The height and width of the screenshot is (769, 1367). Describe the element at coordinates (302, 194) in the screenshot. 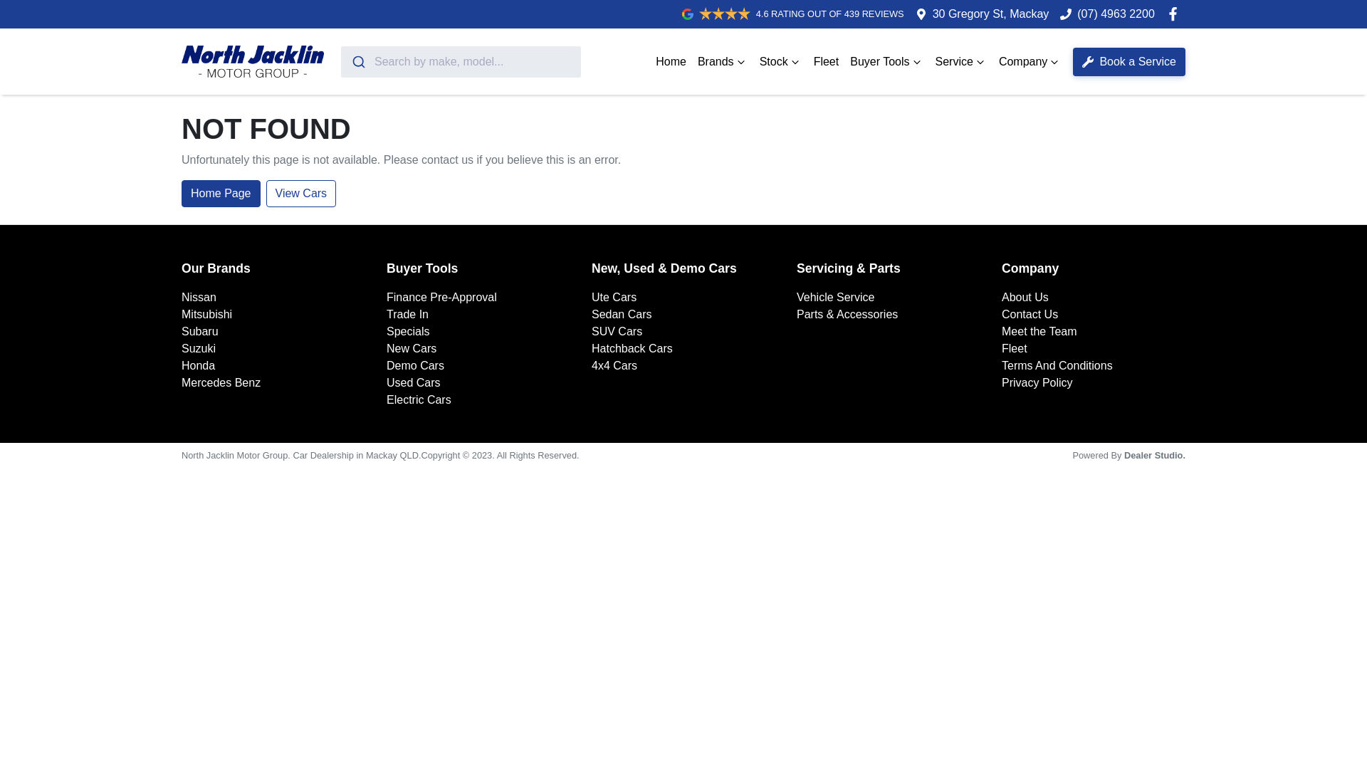

I see `View Cars` at that location.